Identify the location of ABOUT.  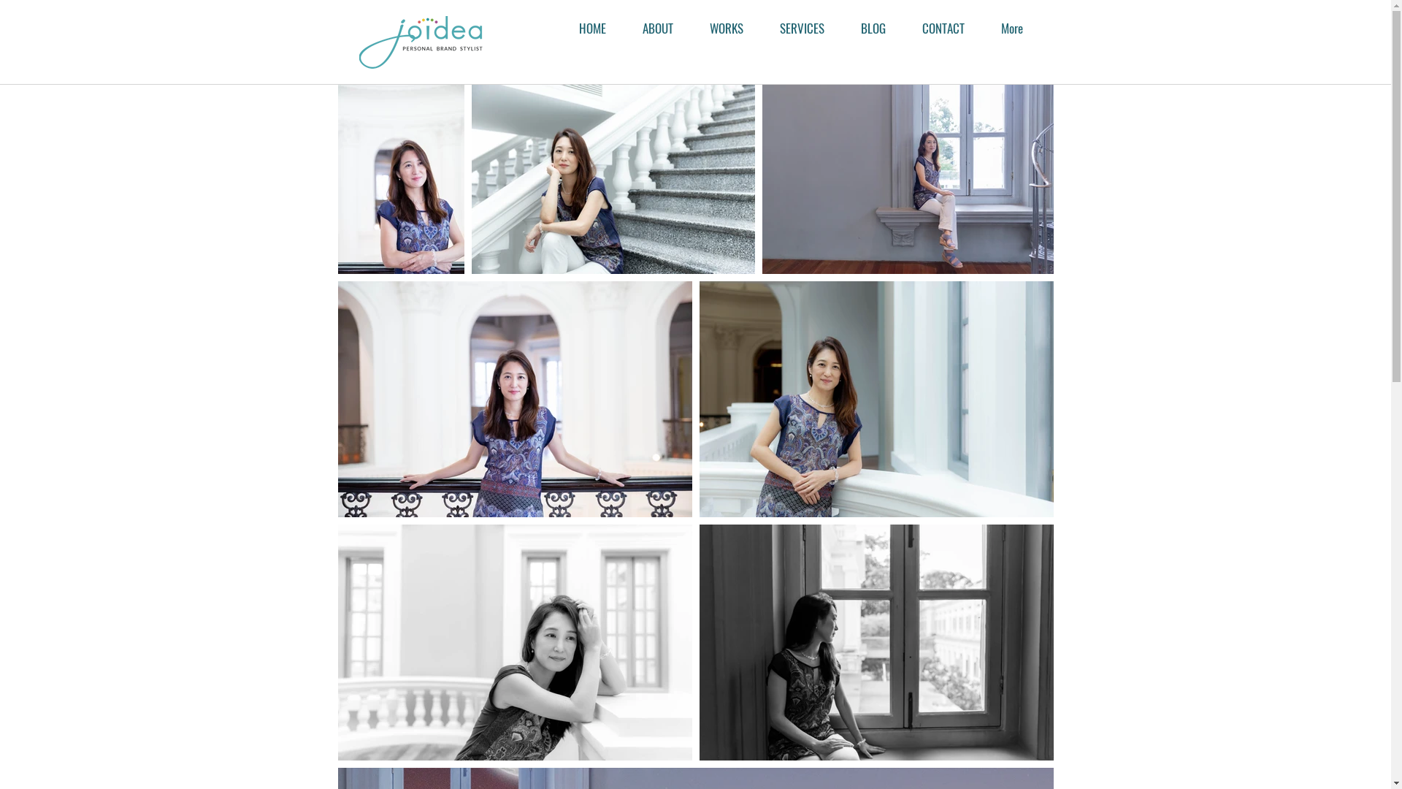
(657, 31).